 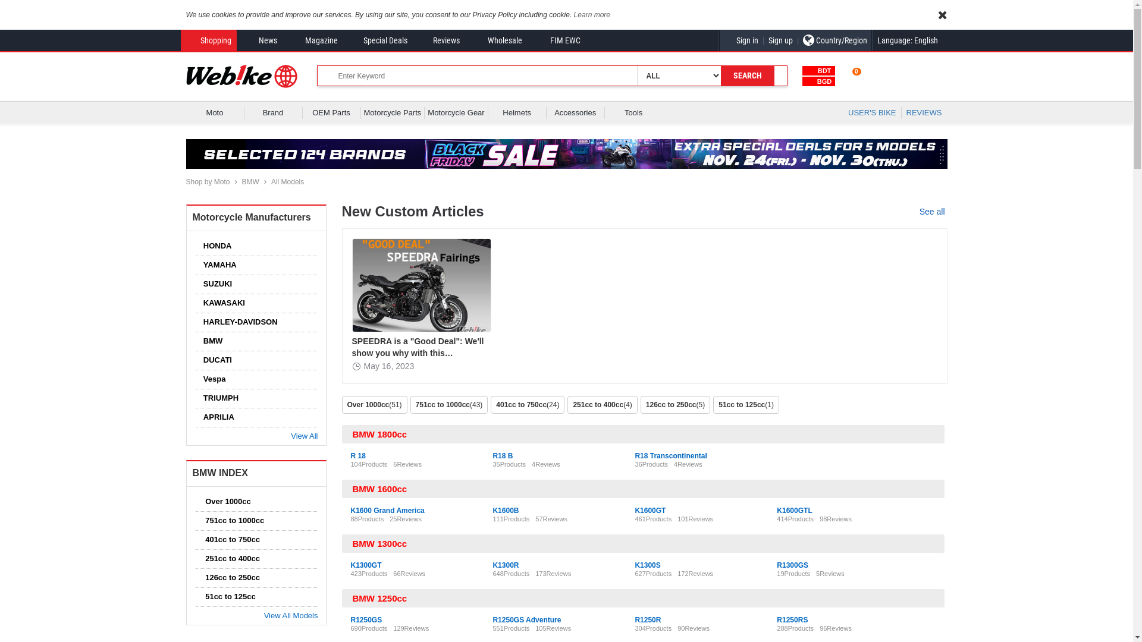 I want to click on 751cc to 1000cc, so click(x=232, y=521).